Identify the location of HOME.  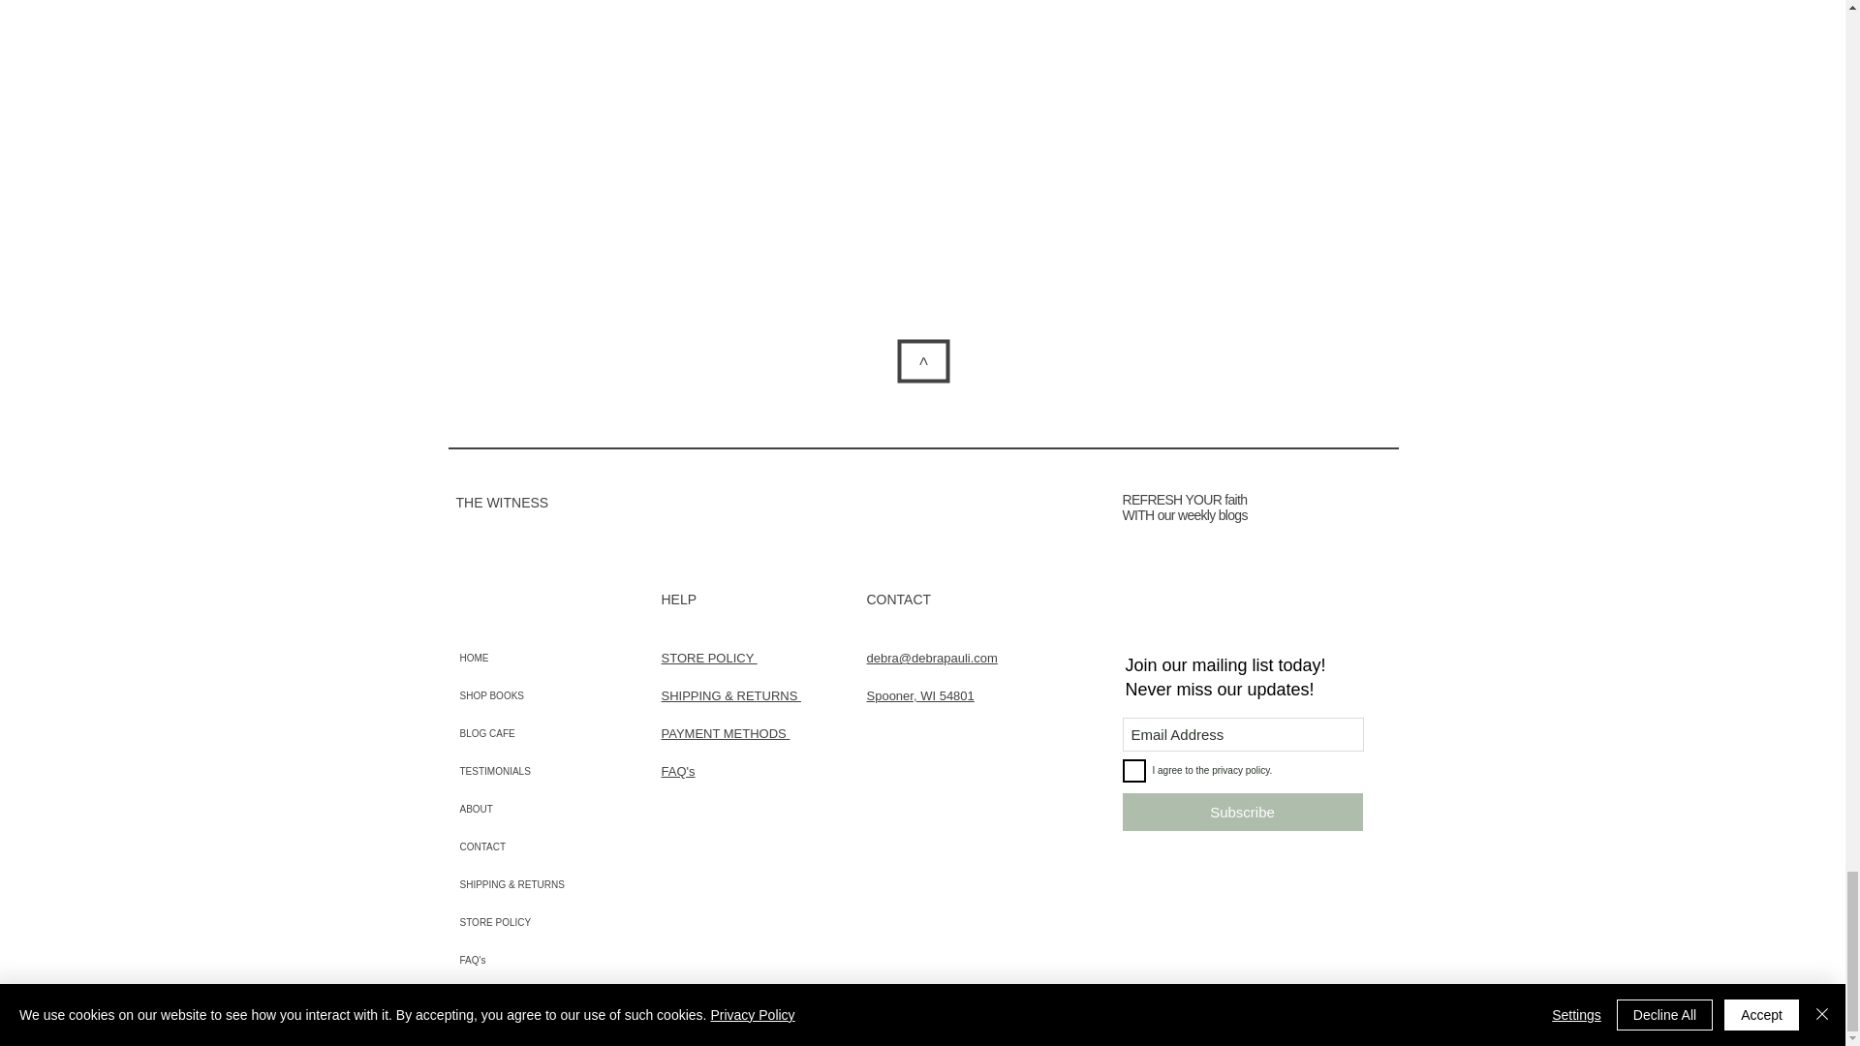
(547, 657).